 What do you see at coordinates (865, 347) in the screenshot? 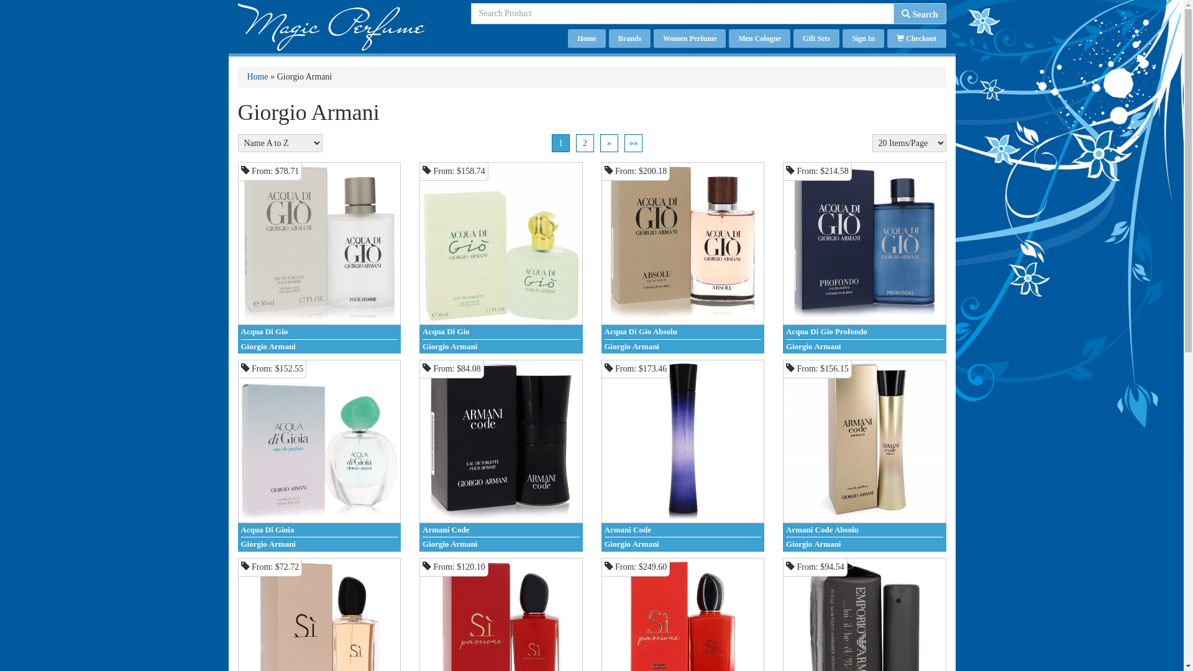
I see `Giorgio Armani` at bounding box center [865, 347].